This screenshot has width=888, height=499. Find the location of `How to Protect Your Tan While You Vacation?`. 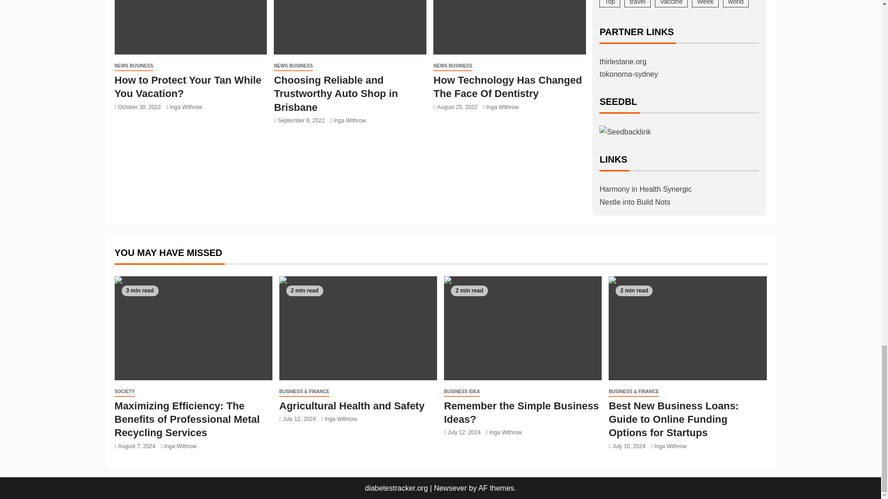

How to Protect Your Tan While You Vacation? is located at coordinates (188, 86).